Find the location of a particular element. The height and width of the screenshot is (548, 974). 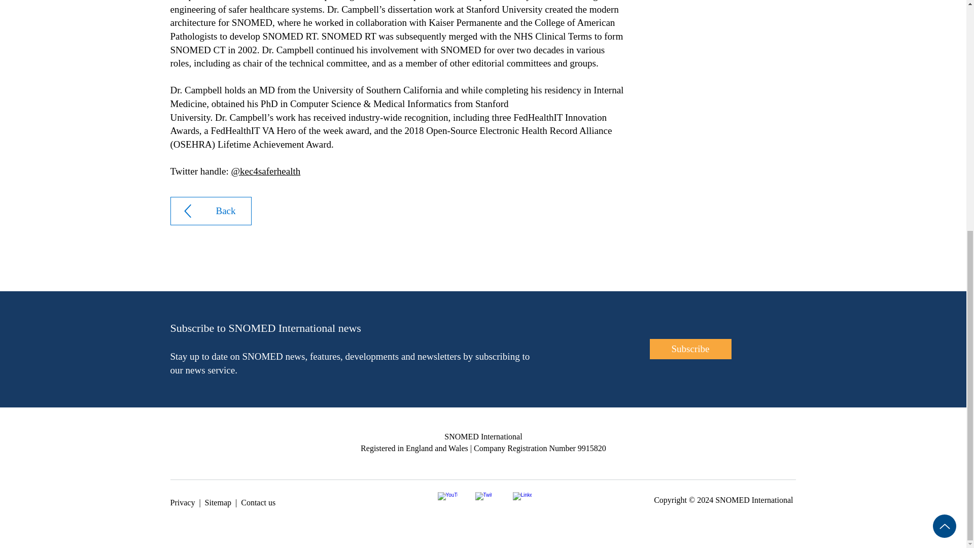

Privacy is located at coordinates (183, 502).